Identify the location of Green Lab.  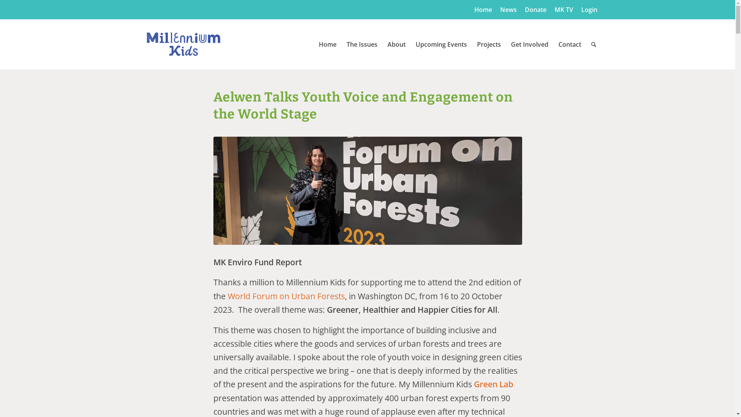
(494, 384).